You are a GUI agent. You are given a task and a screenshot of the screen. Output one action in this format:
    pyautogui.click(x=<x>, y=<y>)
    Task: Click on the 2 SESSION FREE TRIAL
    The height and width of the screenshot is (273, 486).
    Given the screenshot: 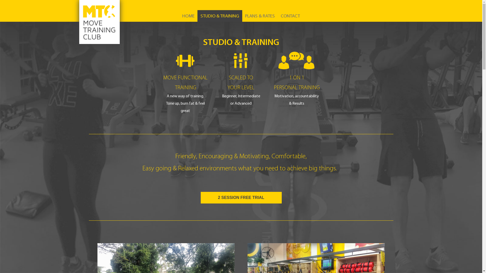 What is the action you would take?
    pyautogui.click(x=241, y=198)
    